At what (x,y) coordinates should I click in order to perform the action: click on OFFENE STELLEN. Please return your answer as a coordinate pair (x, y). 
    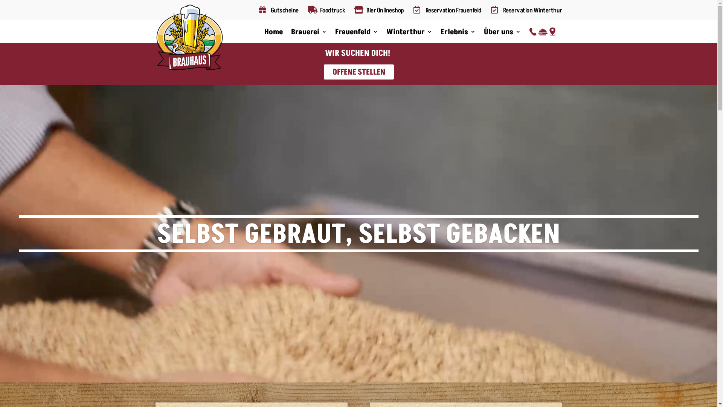
    Looking at the image, I should click on (359, 72).